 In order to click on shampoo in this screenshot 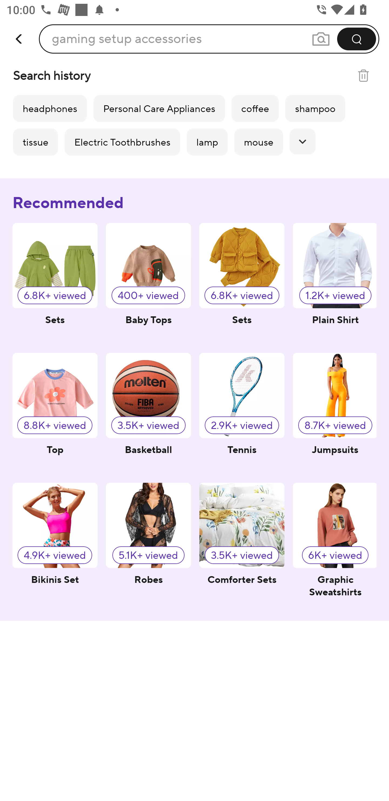, I will do `click(315, 108)`.